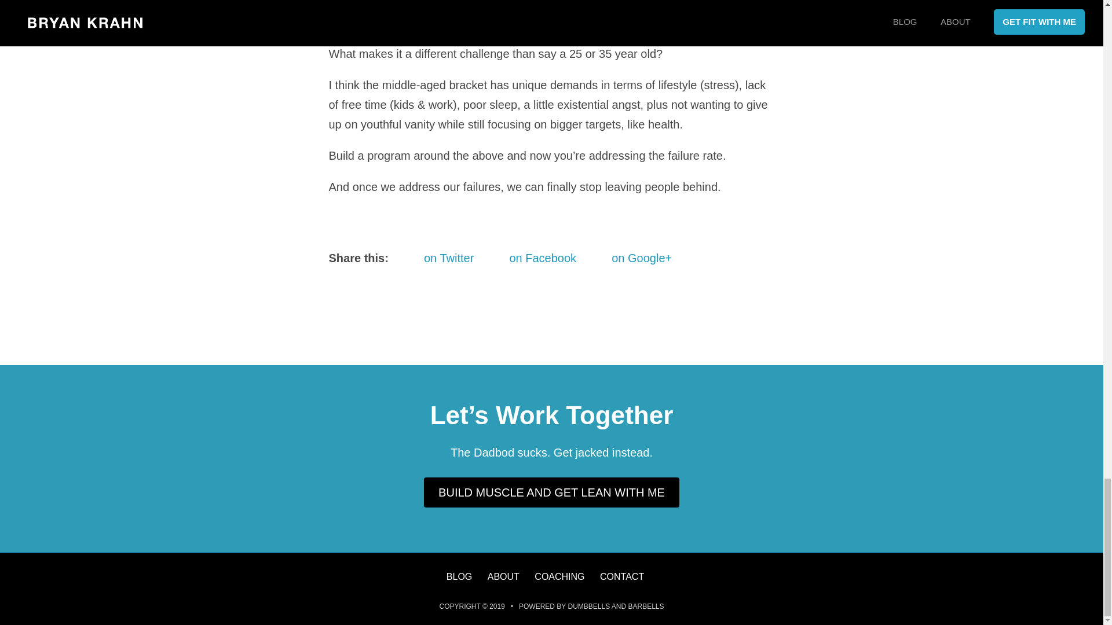 The height and width of the screenshot is (625, 1112). I want to click on on Twitter, so click(436, 258).